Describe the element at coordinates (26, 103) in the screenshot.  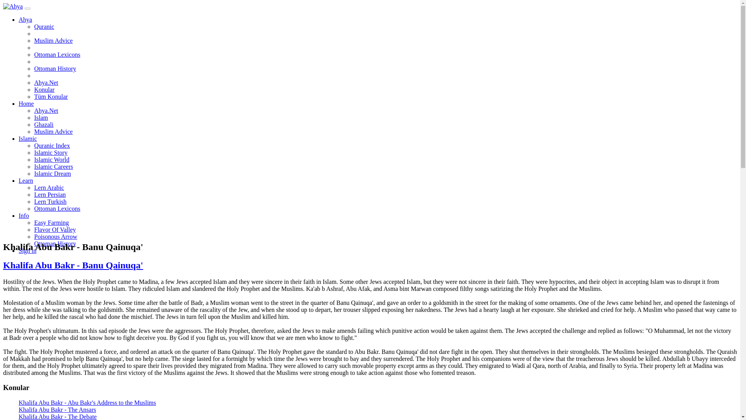
I see `Home` at that location.